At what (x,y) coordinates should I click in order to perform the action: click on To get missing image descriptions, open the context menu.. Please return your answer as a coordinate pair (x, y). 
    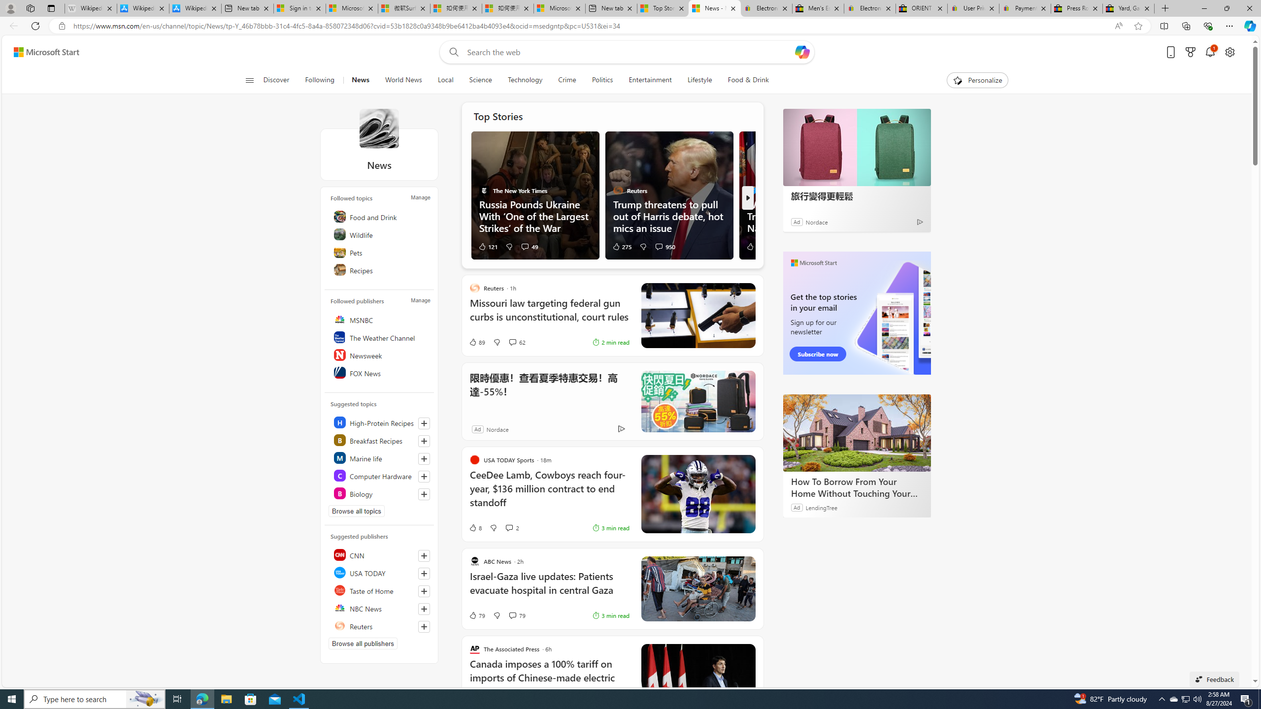
    Looking at the image, I should click on (958, 80).